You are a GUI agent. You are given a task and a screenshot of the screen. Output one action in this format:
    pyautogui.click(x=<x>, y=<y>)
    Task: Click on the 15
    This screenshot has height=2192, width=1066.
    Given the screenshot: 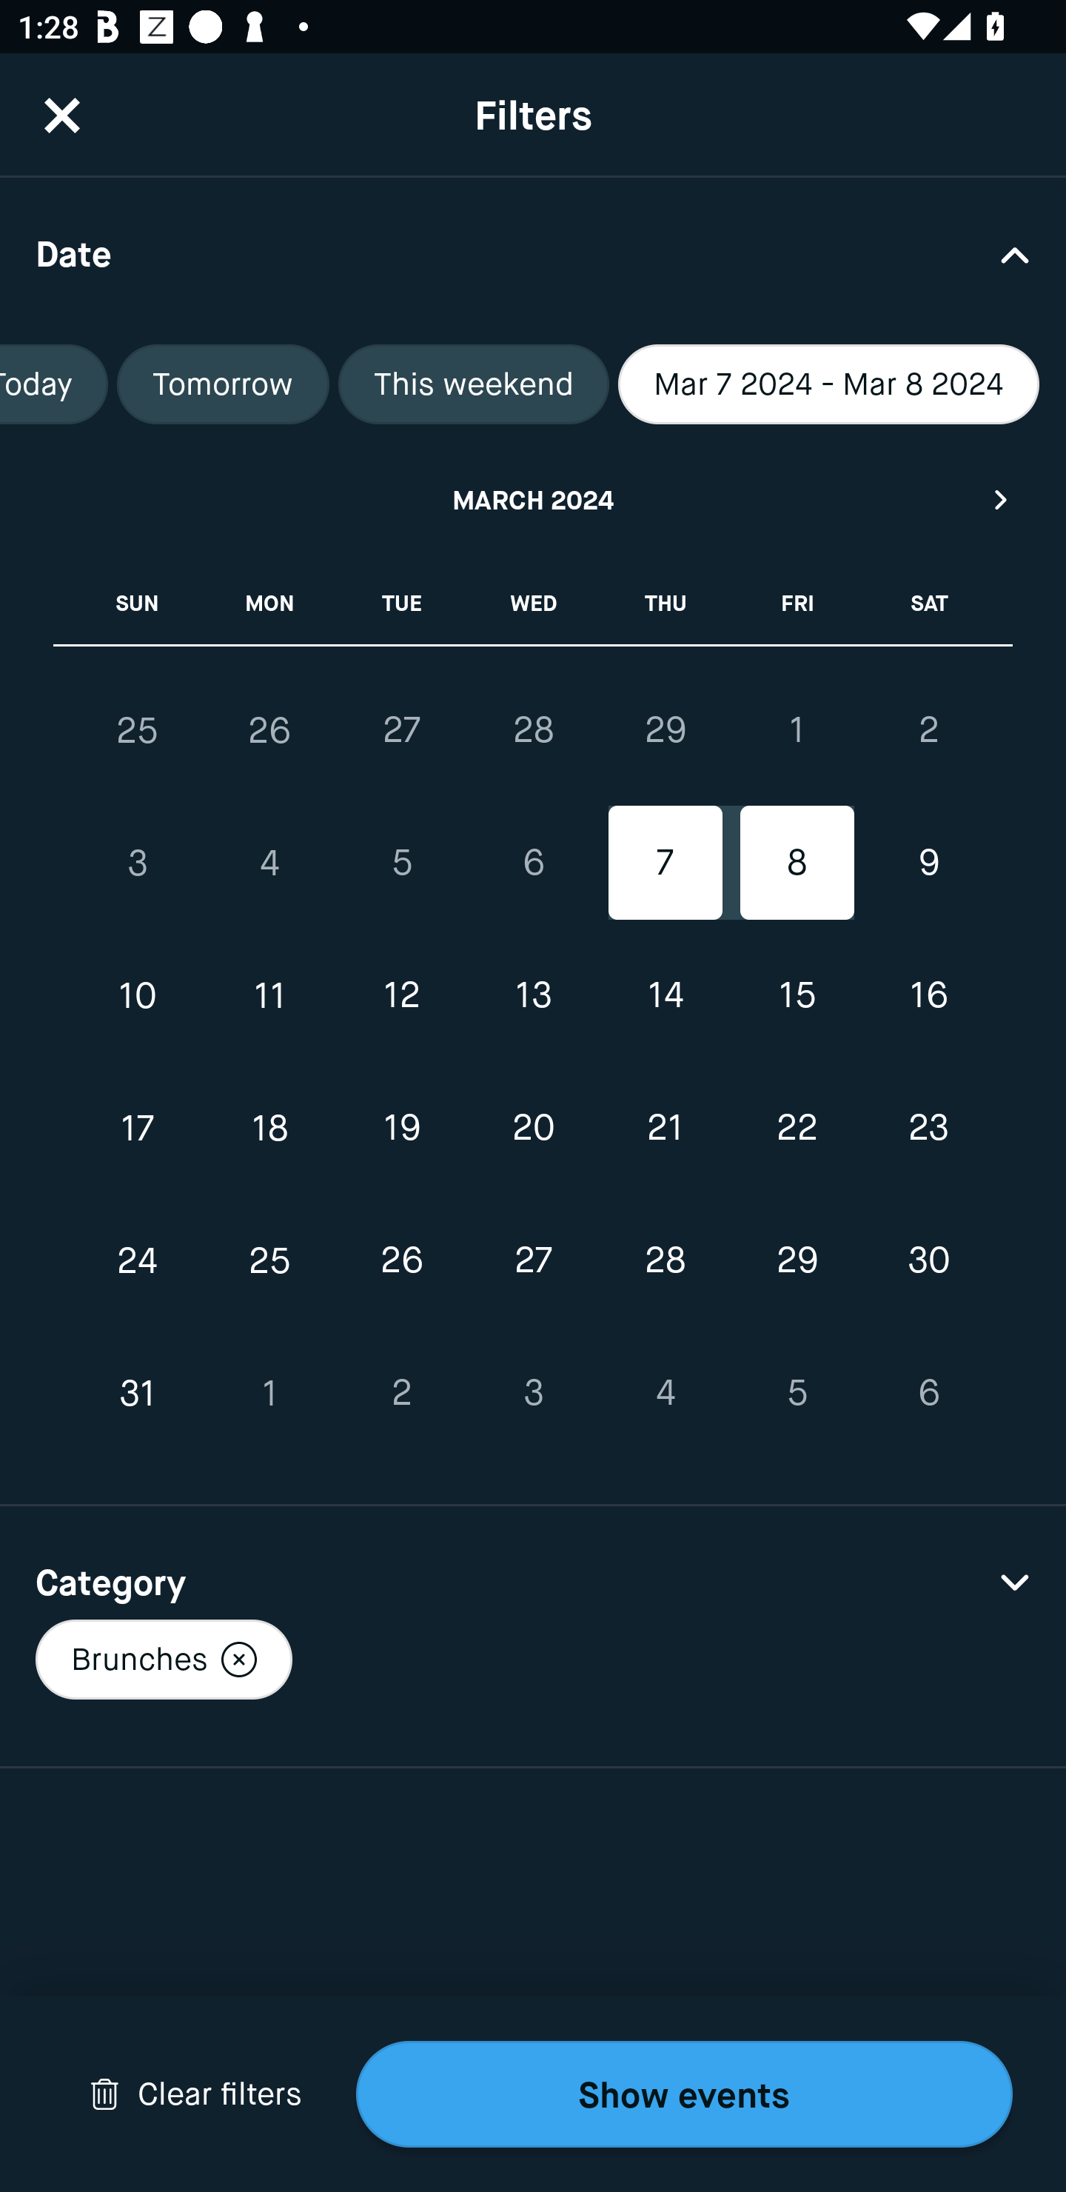 What is the action you would take?
    pyautogui.click(x=797, y=995)
    